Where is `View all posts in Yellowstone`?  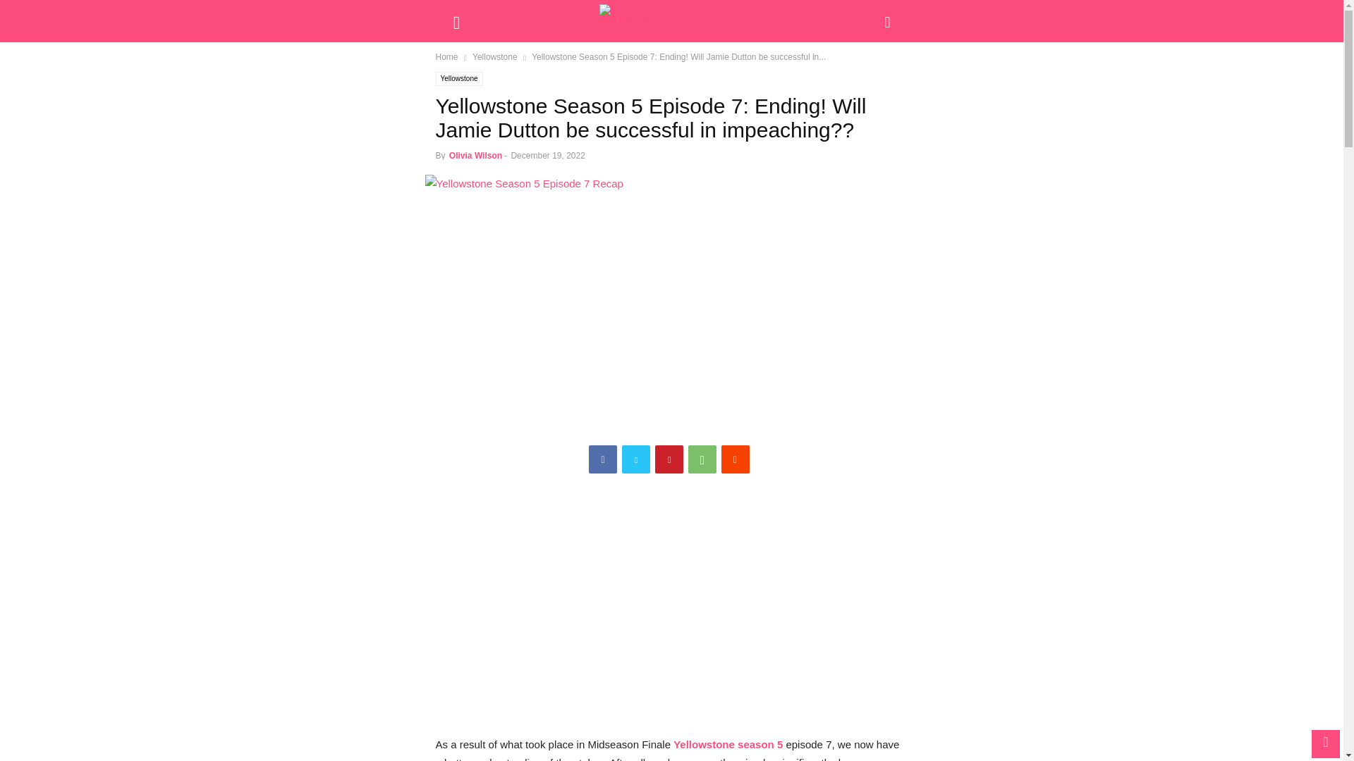
View all posts in Yellowstone is located at coordinates (495, 56).